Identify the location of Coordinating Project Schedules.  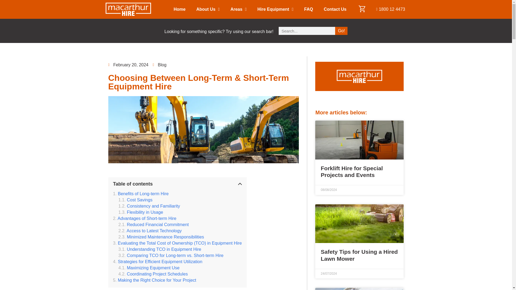
(153, 274).